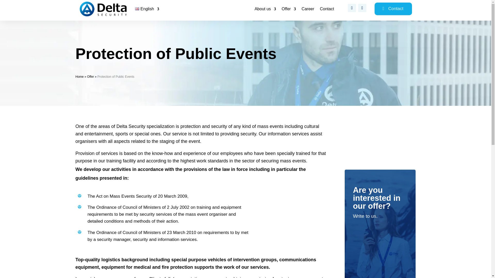 The image size is (495, 278). I want to click on Career, so click(308, 10).